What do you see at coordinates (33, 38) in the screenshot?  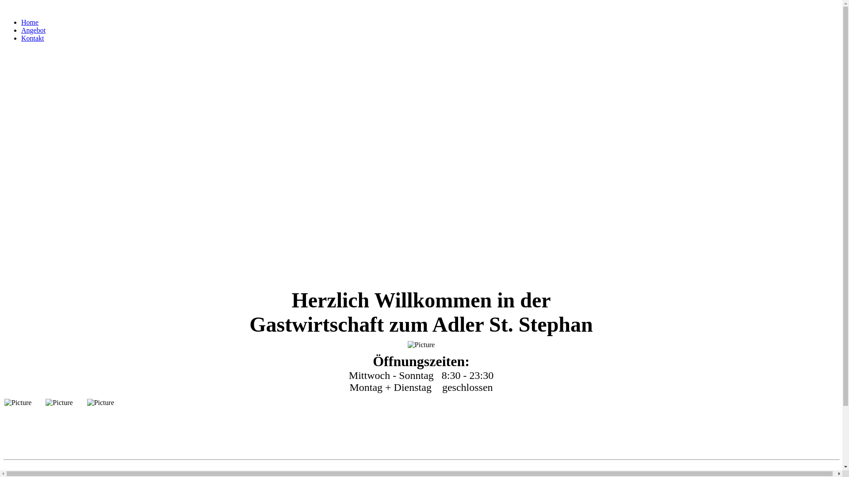 I see `Kontakt` at bounding box center [33, 38].